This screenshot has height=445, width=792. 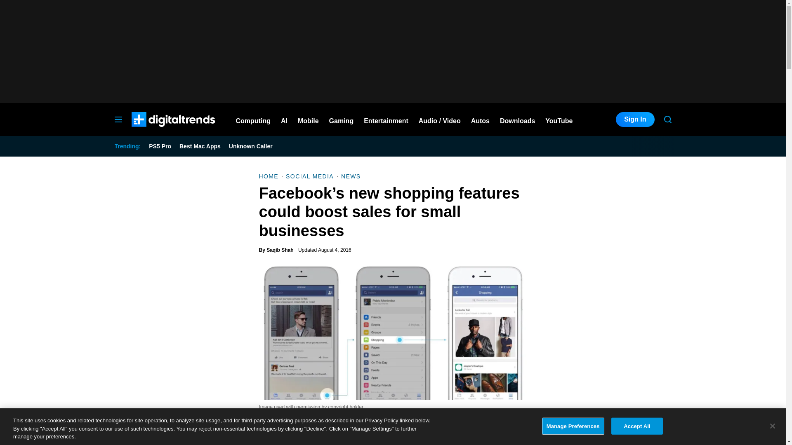 I want to click on Sign In, so click(x=635, y=119).